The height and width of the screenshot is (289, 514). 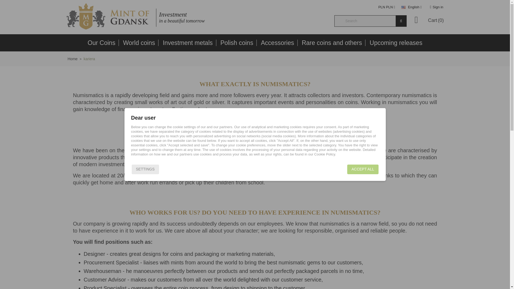 I want to click on Investment metals, so click(x=188, y=43).